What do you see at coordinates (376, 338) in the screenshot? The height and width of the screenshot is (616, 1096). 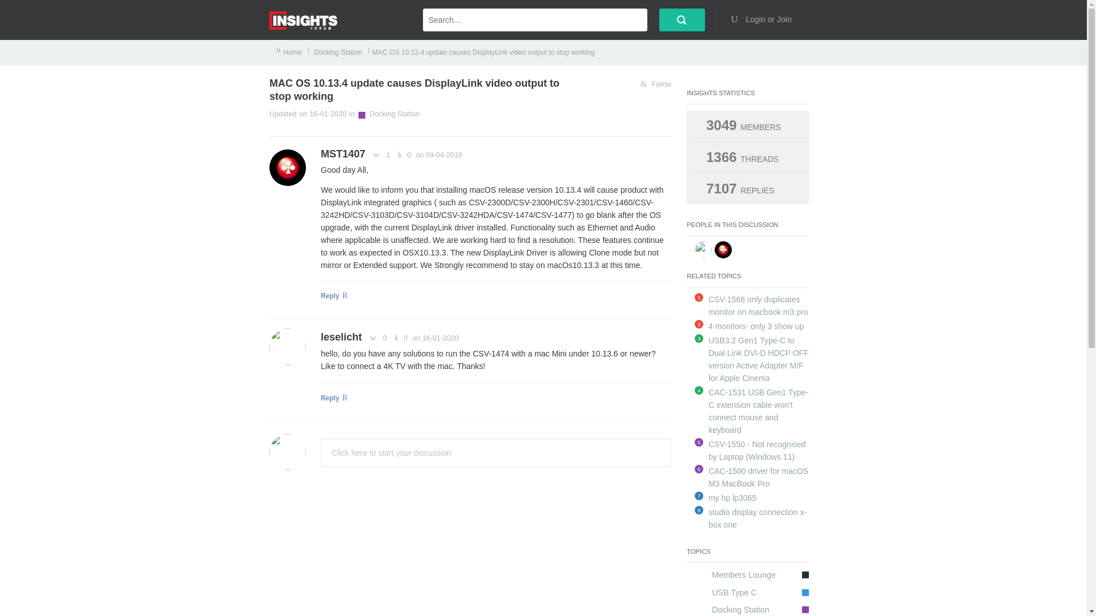 I see `0` at bounding box center [376, 338].